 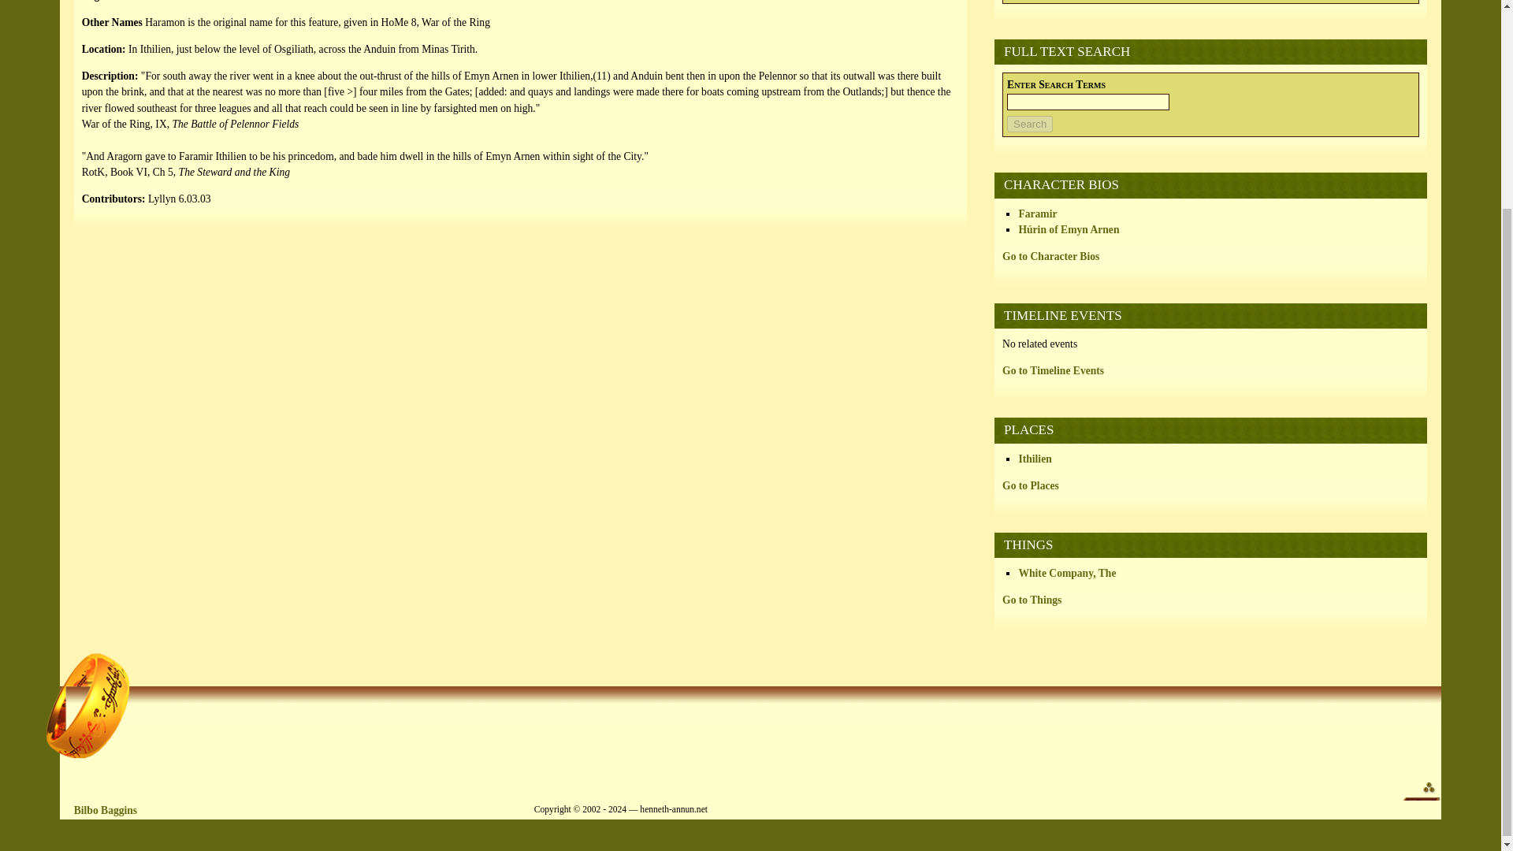 I want to click on Go to Things, so click(x=1032, y=599).